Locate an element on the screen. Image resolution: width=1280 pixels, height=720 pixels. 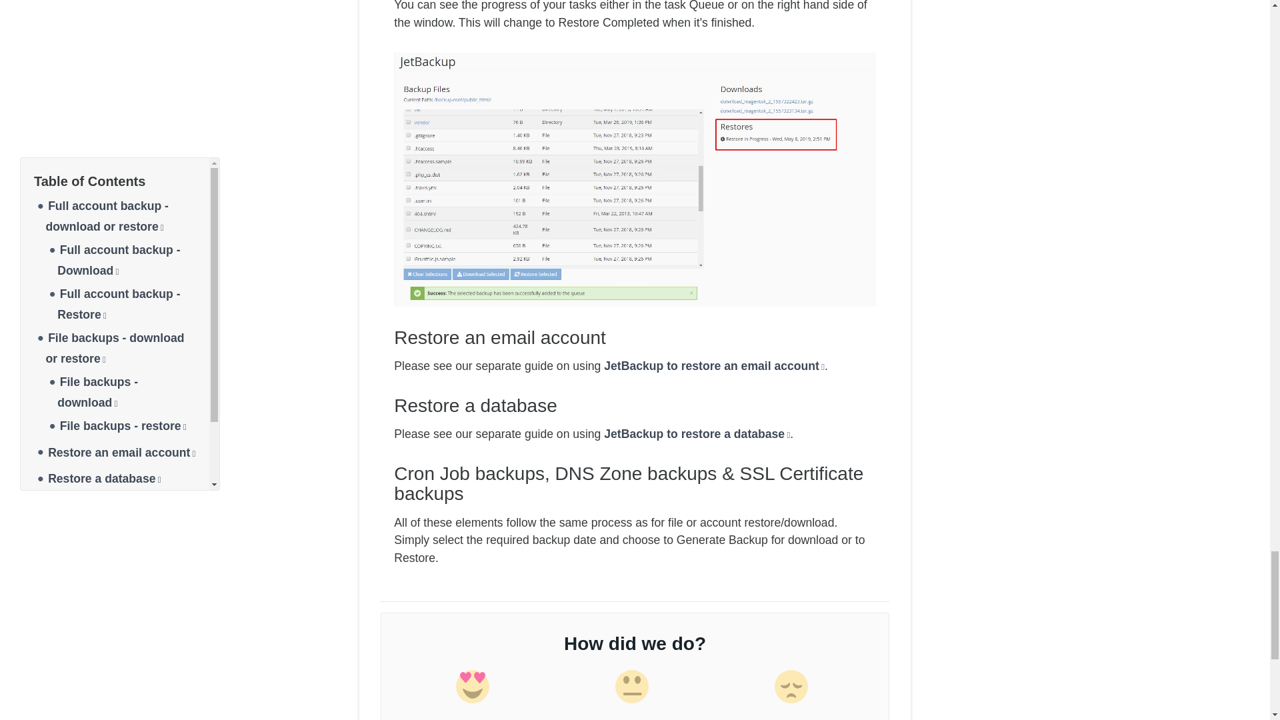
JetBackup to restore a database is located at coordinates (697, 433).